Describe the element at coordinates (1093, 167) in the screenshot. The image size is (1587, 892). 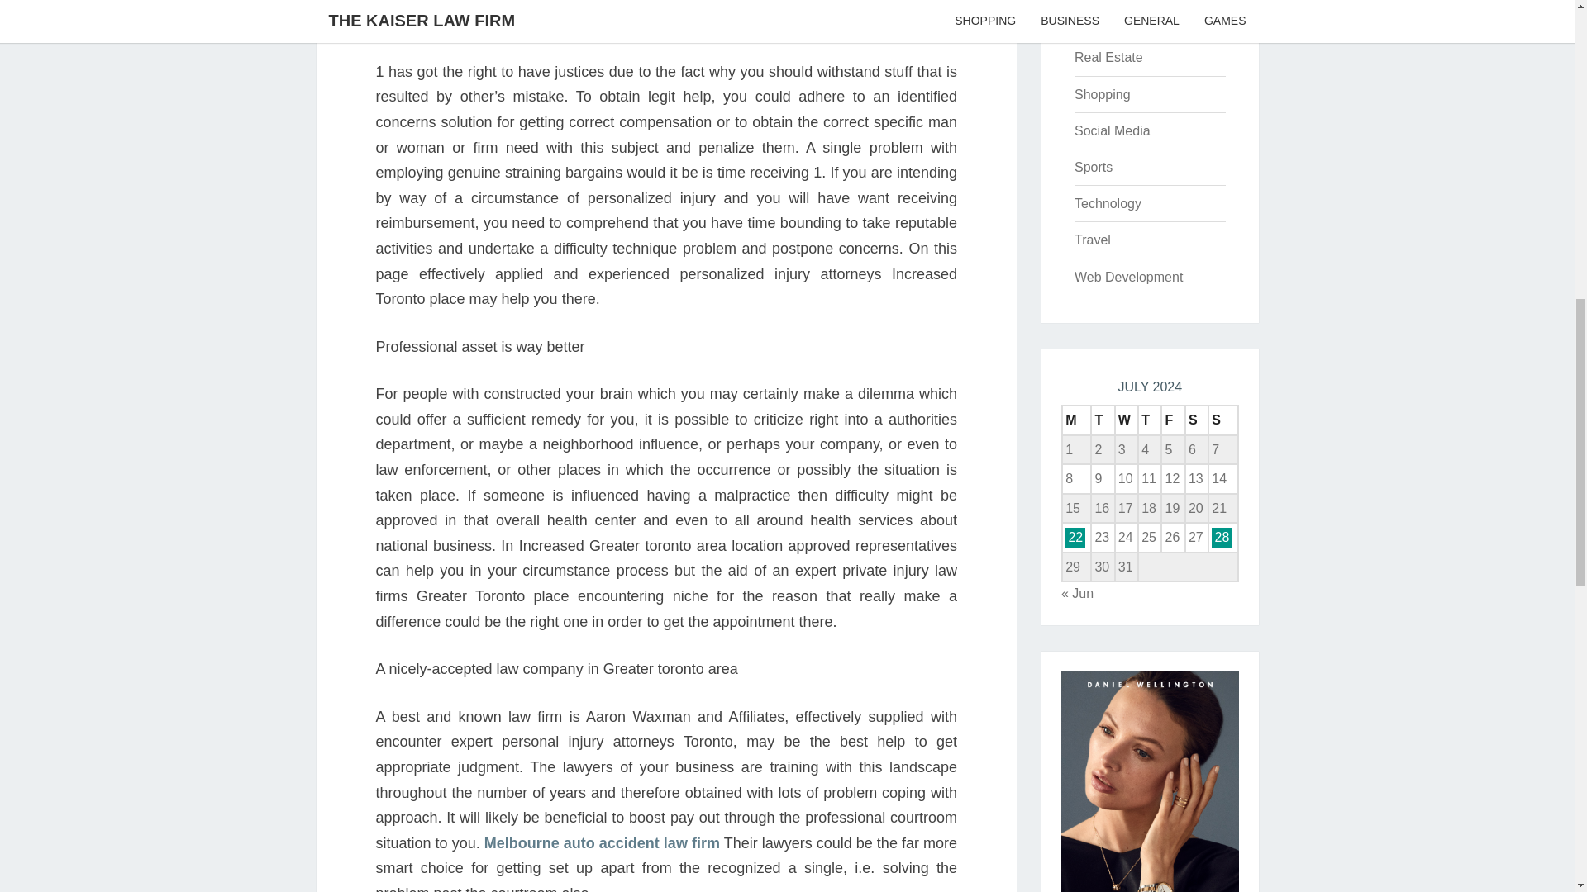
I see `Sports` at that location.